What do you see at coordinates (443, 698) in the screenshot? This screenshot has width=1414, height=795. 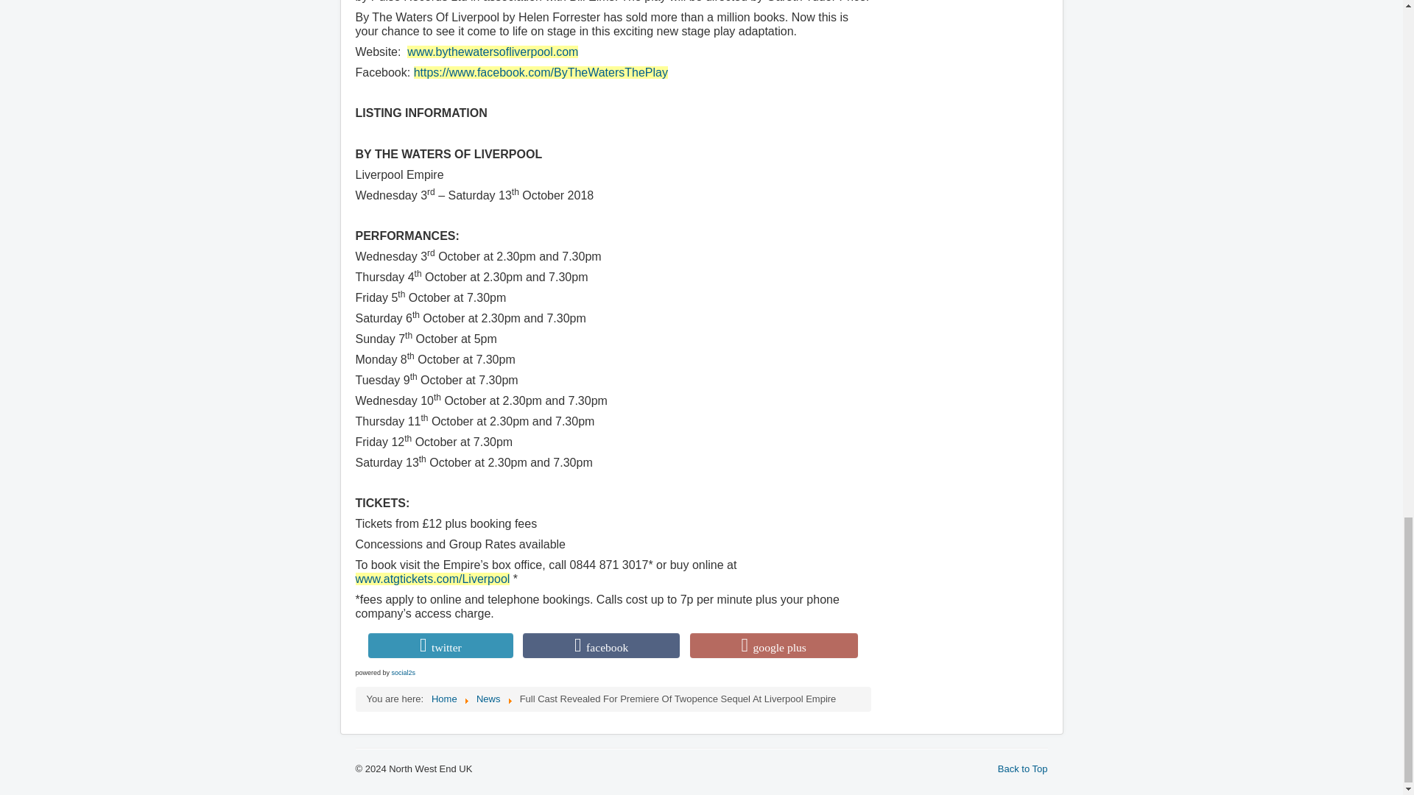 I see `Home` at bounding box center [443, 698].